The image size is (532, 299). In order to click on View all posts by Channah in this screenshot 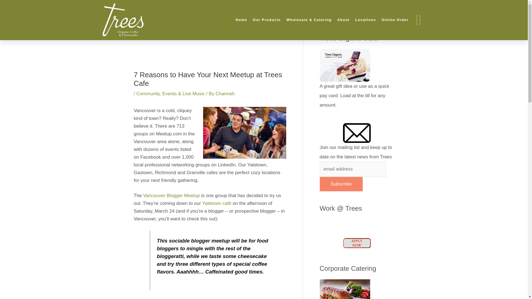, I will do `click(225, 94)`.